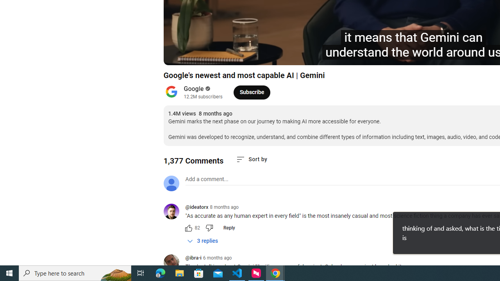 The width and height of the screenshot is (500, 281). Describe the element at coordinates (207, 89) in the screenshot. I see `Verified` at that location.